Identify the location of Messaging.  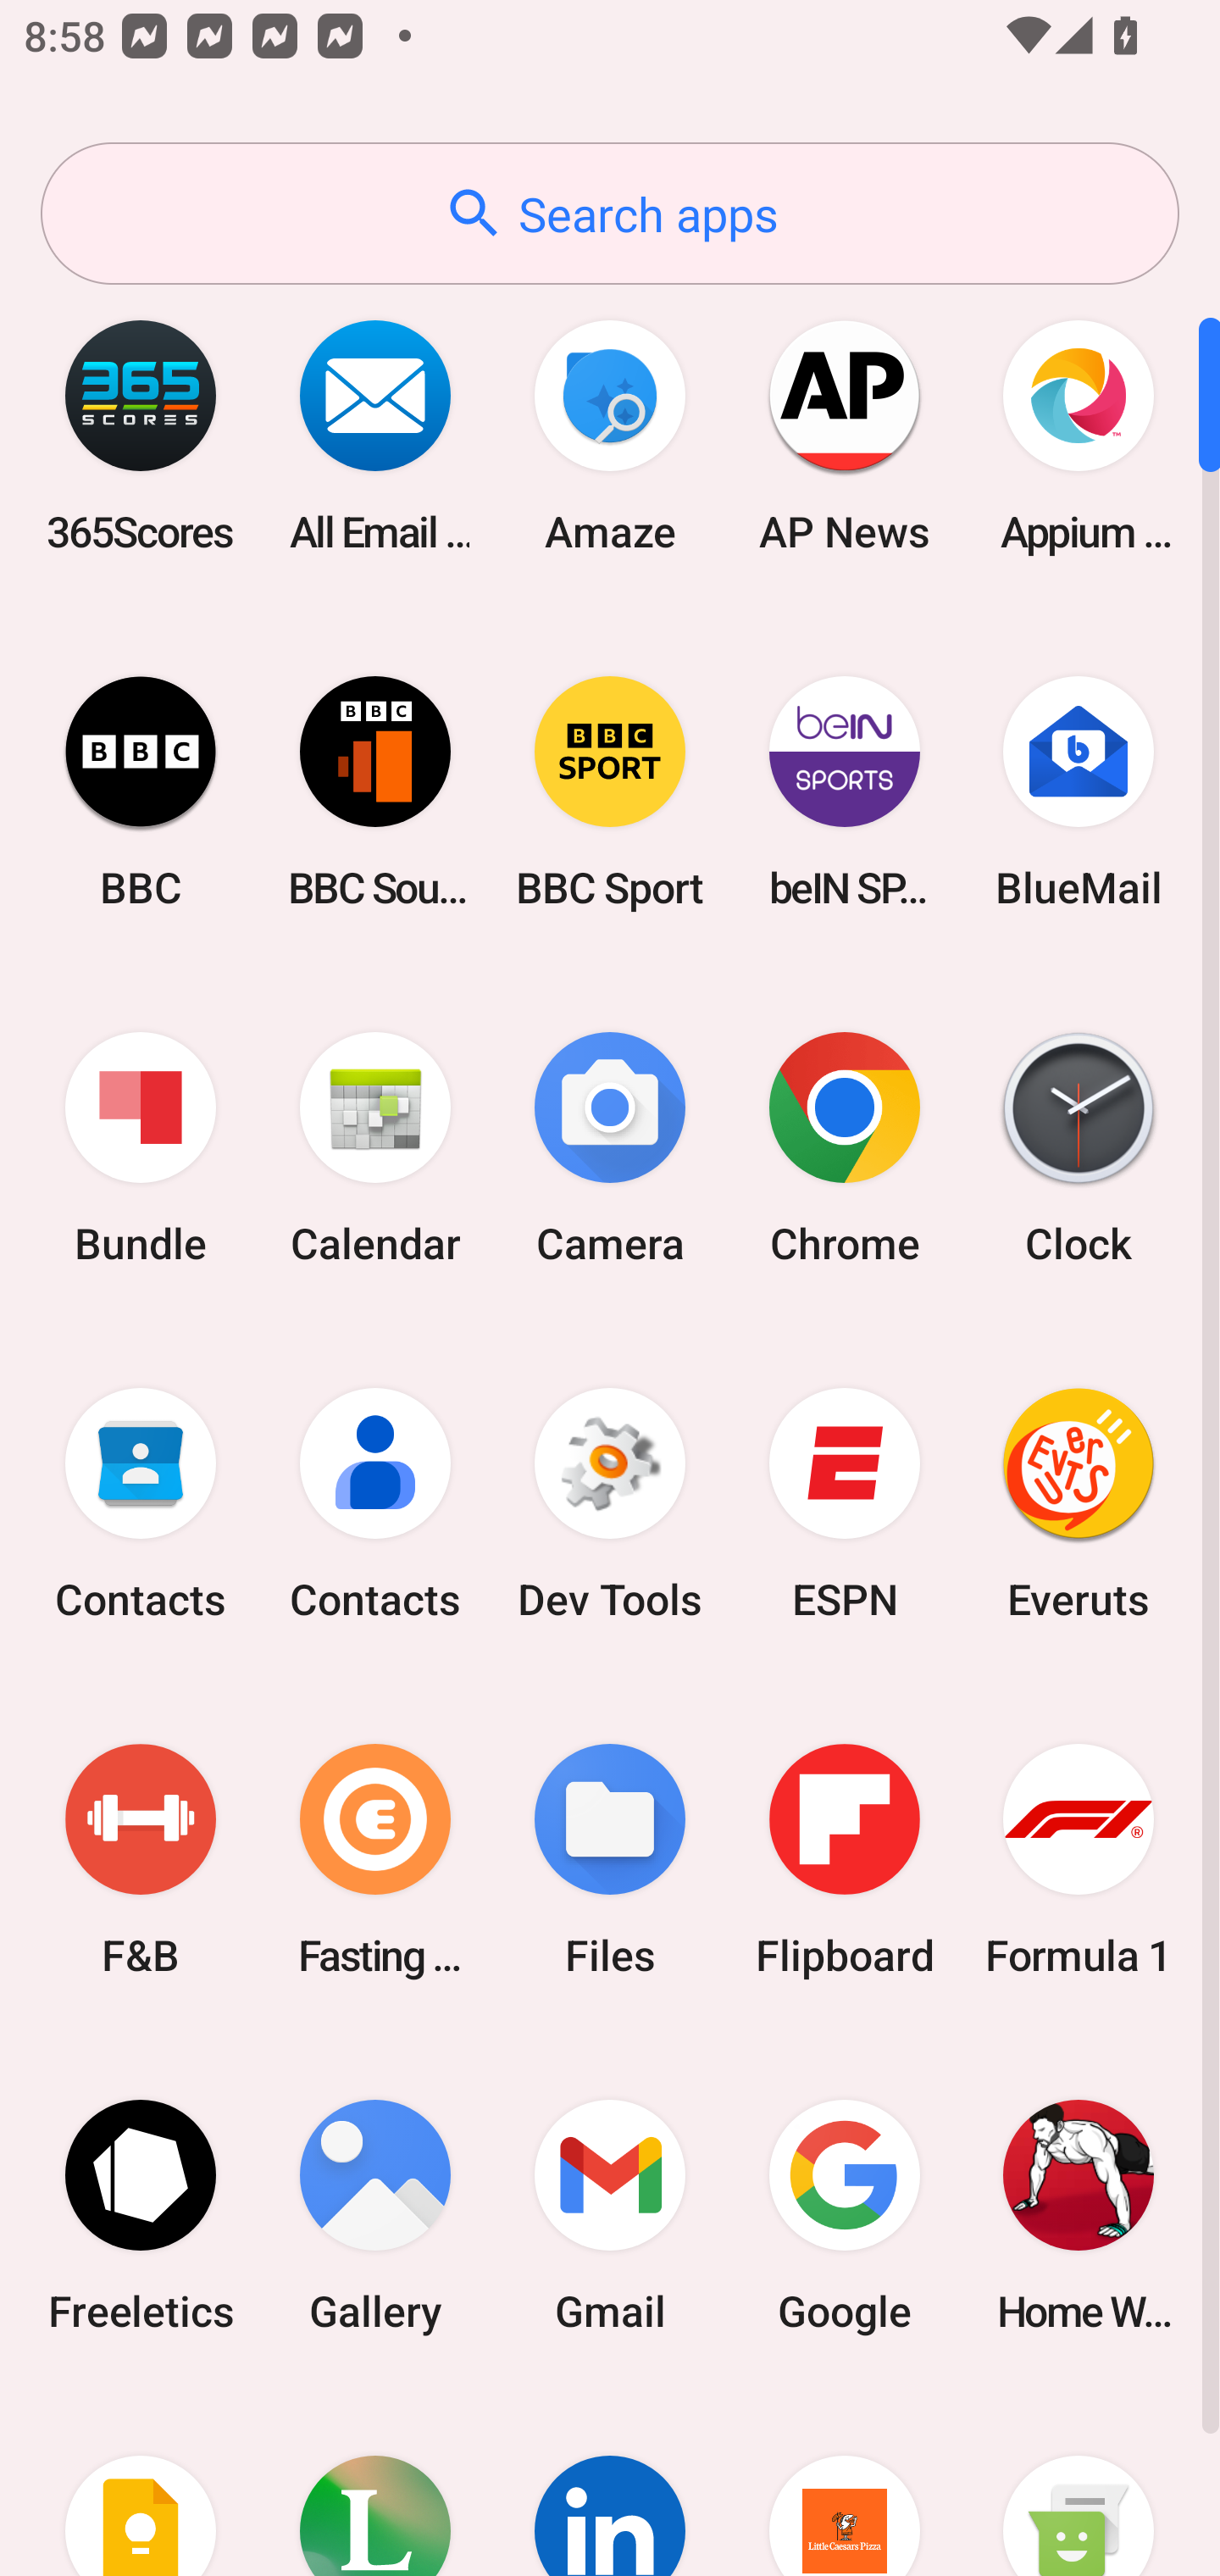
(1079, 2484).